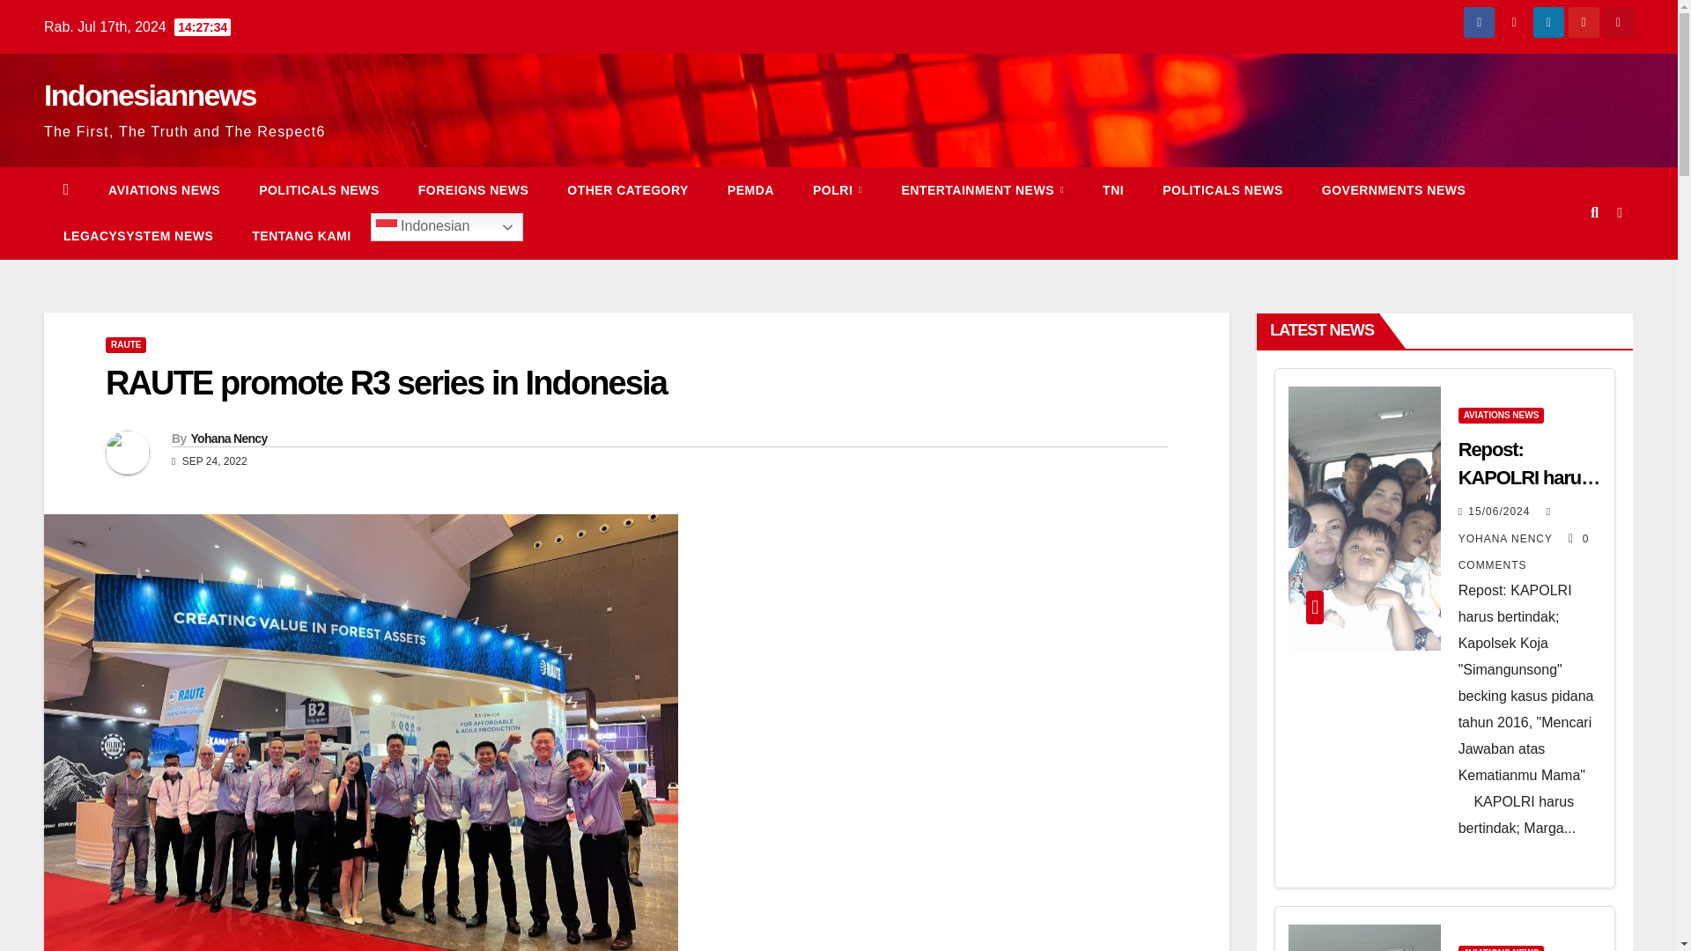 The height and width of the screenshot is (951, 1691). Describe the element at coordinates (164, 190) in the screenshot. I see `AVIATIONS NEWS` at that location.